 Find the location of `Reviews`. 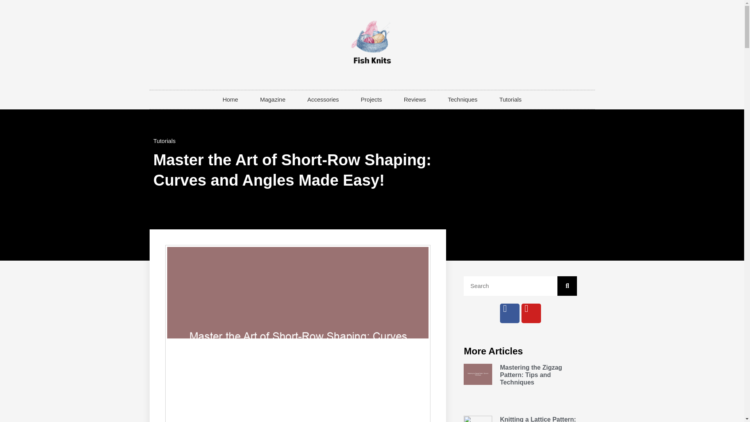

Reviews is located at coordinates (415, 99).